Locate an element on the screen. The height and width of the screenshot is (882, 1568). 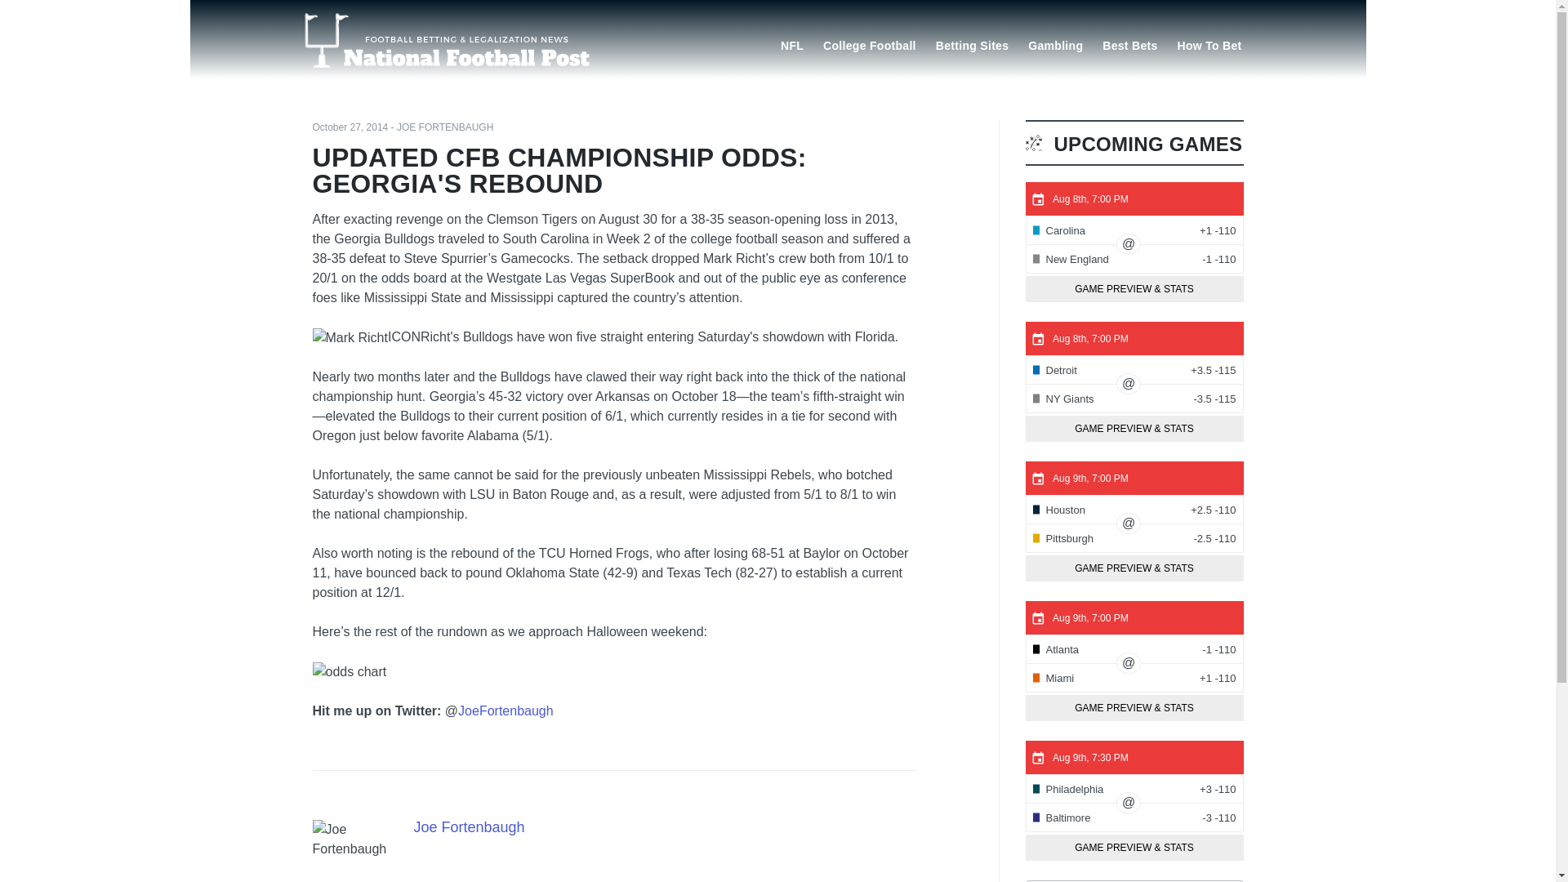
Gambling is located at coordinates (1055, 44).